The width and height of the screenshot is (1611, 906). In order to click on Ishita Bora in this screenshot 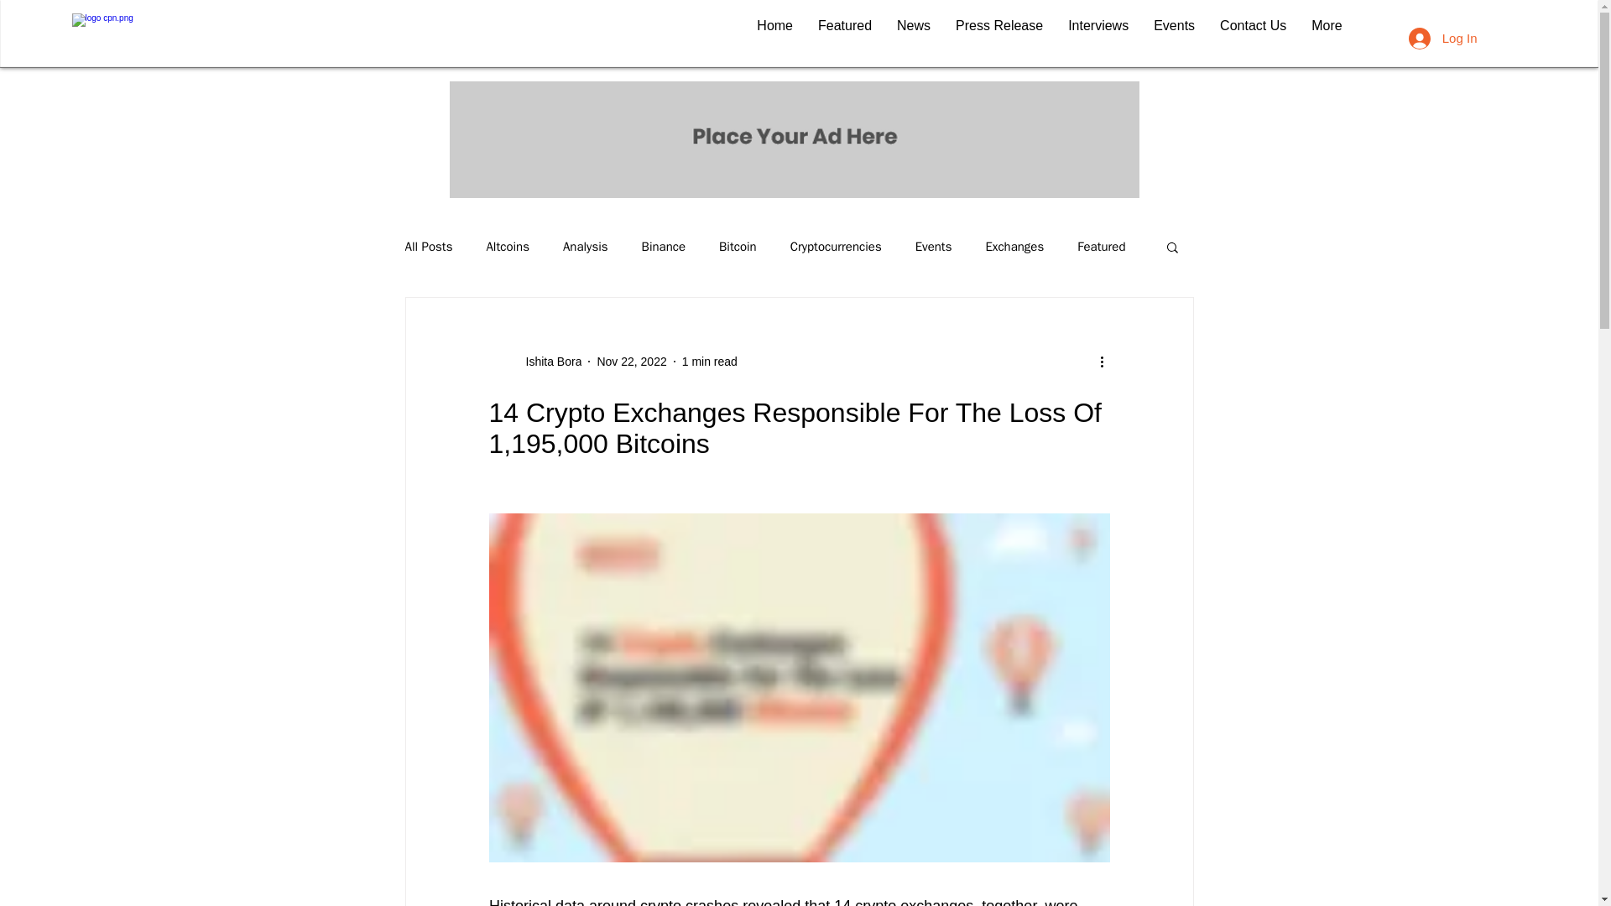, I will do `click(534, 361)`.